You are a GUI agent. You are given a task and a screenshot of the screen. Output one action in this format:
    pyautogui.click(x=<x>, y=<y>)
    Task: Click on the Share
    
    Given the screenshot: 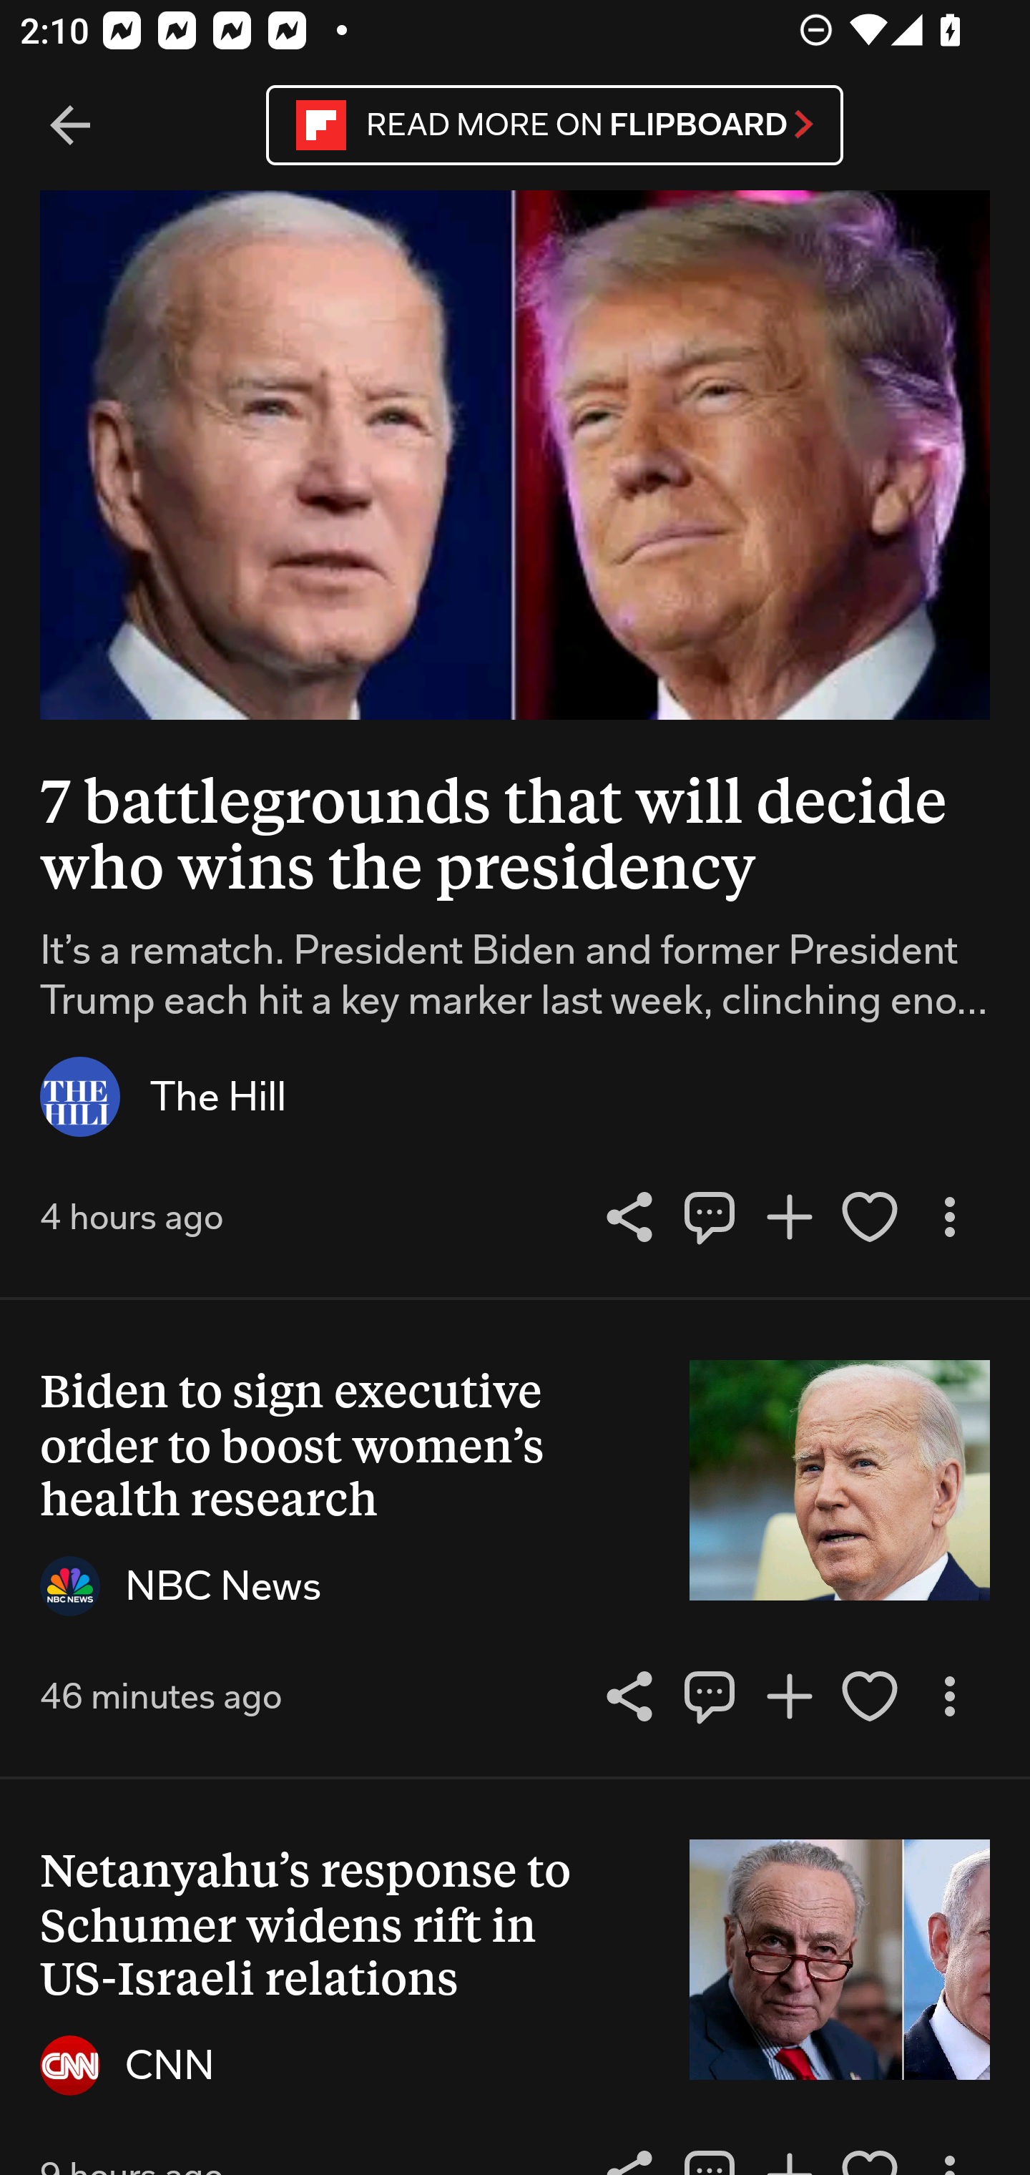 What is the action you would take?
    pyautogui.click(x=629, y=1696)
    